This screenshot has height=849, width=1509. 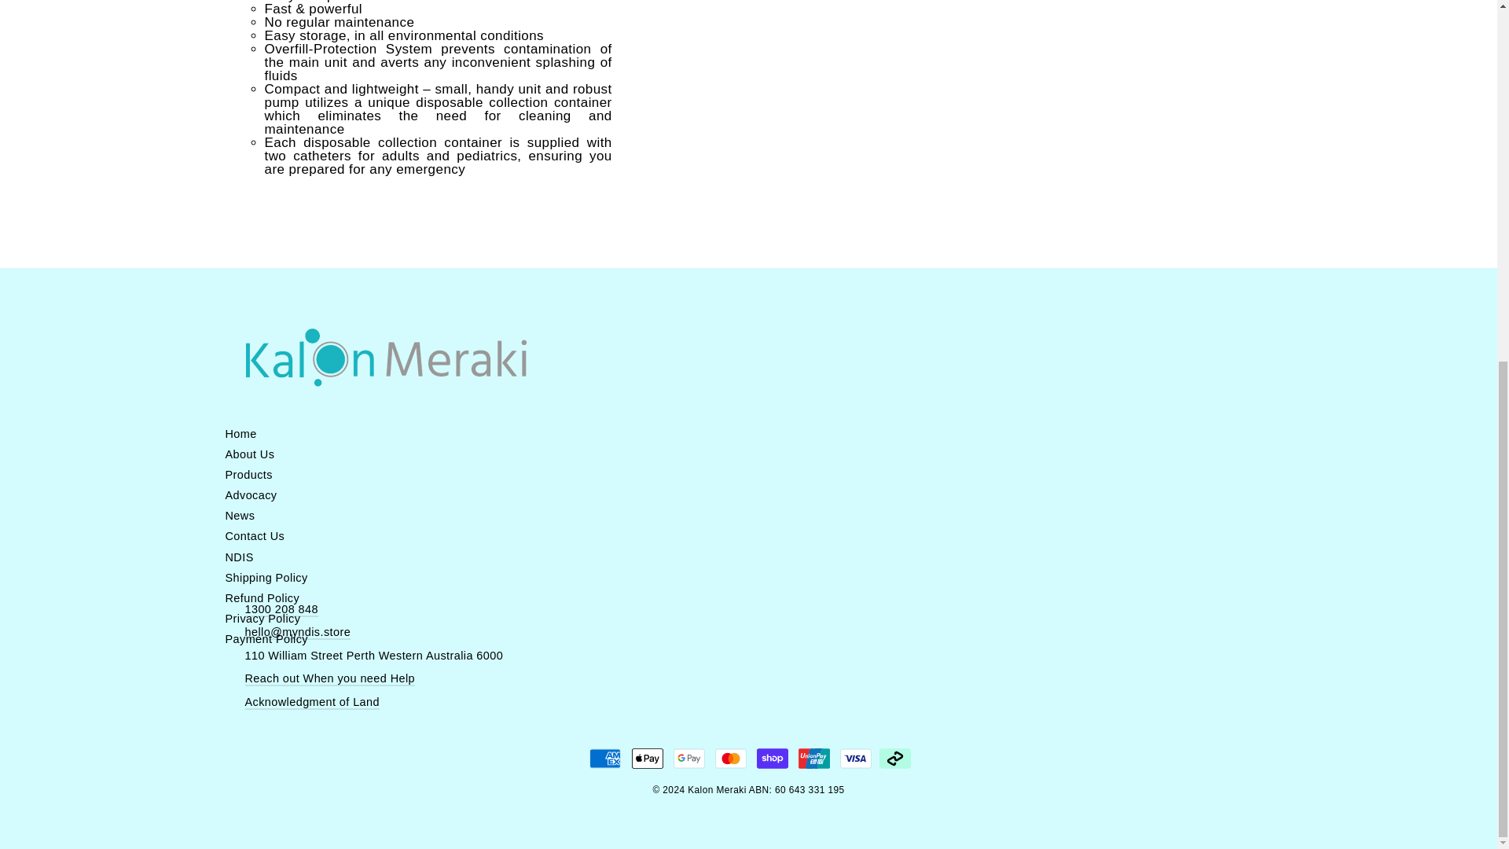 I want to click on tel:0863112874, so click(x=281, y=610).